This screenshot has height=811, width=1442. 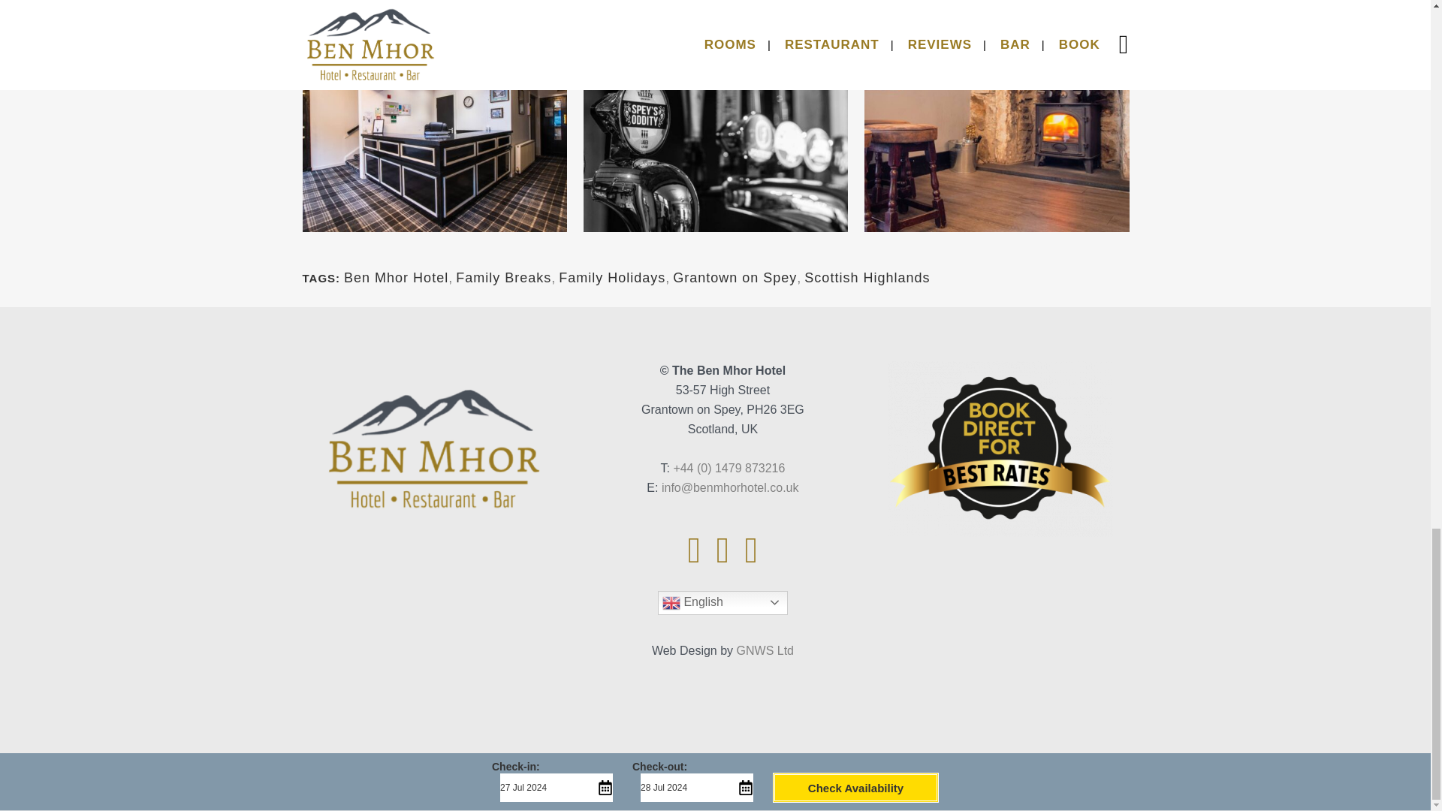 I want to click on bar5, so click(x=715, y=126).